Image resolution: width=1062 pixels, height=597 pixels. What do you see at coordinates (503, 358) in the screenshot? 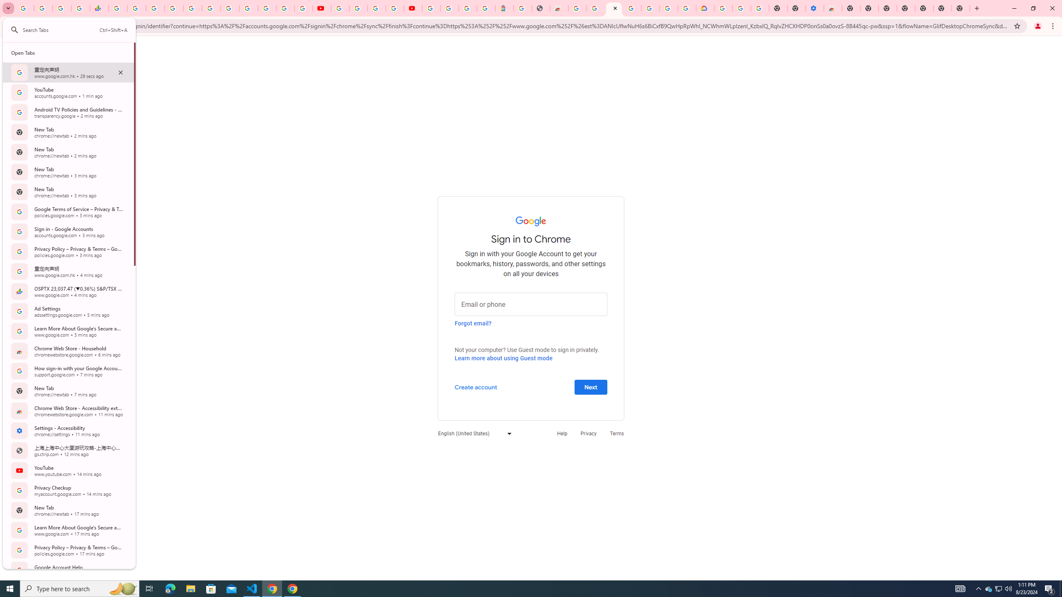
I see `Learn more about using Guest mode` at bounding box center [503, 358].